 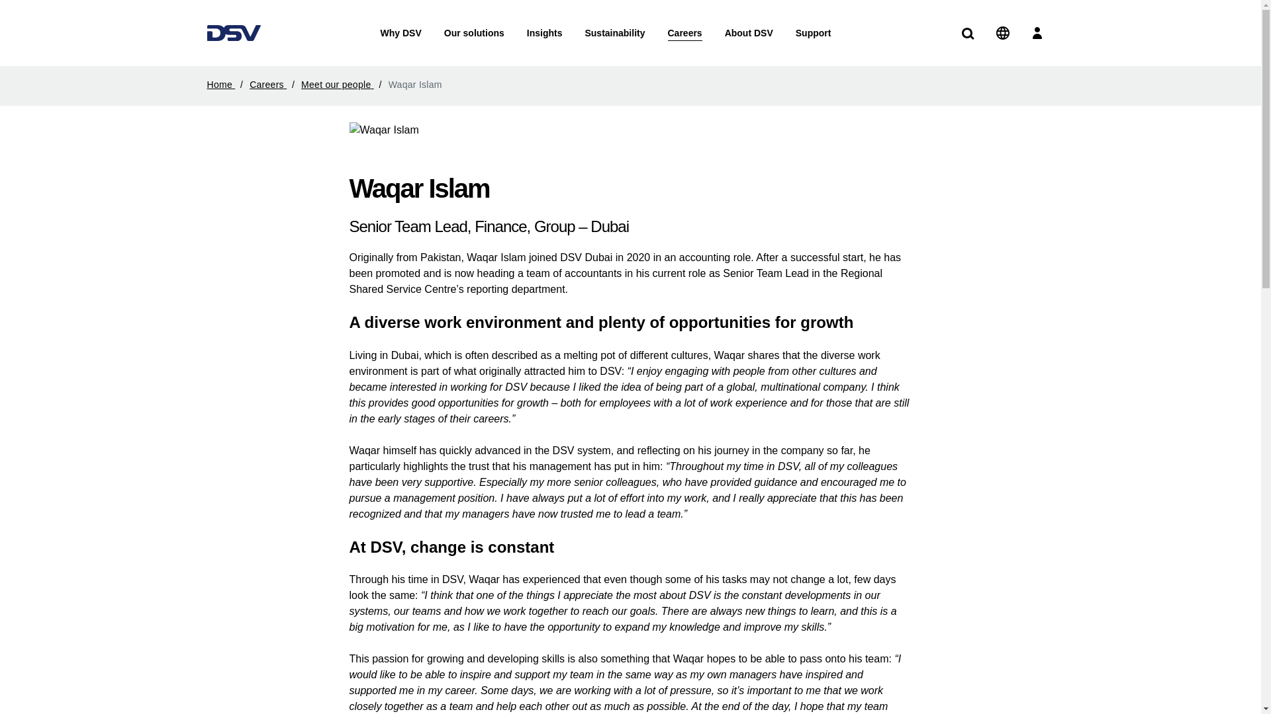 I want to click on About DSV, so click(x=748, y=33).